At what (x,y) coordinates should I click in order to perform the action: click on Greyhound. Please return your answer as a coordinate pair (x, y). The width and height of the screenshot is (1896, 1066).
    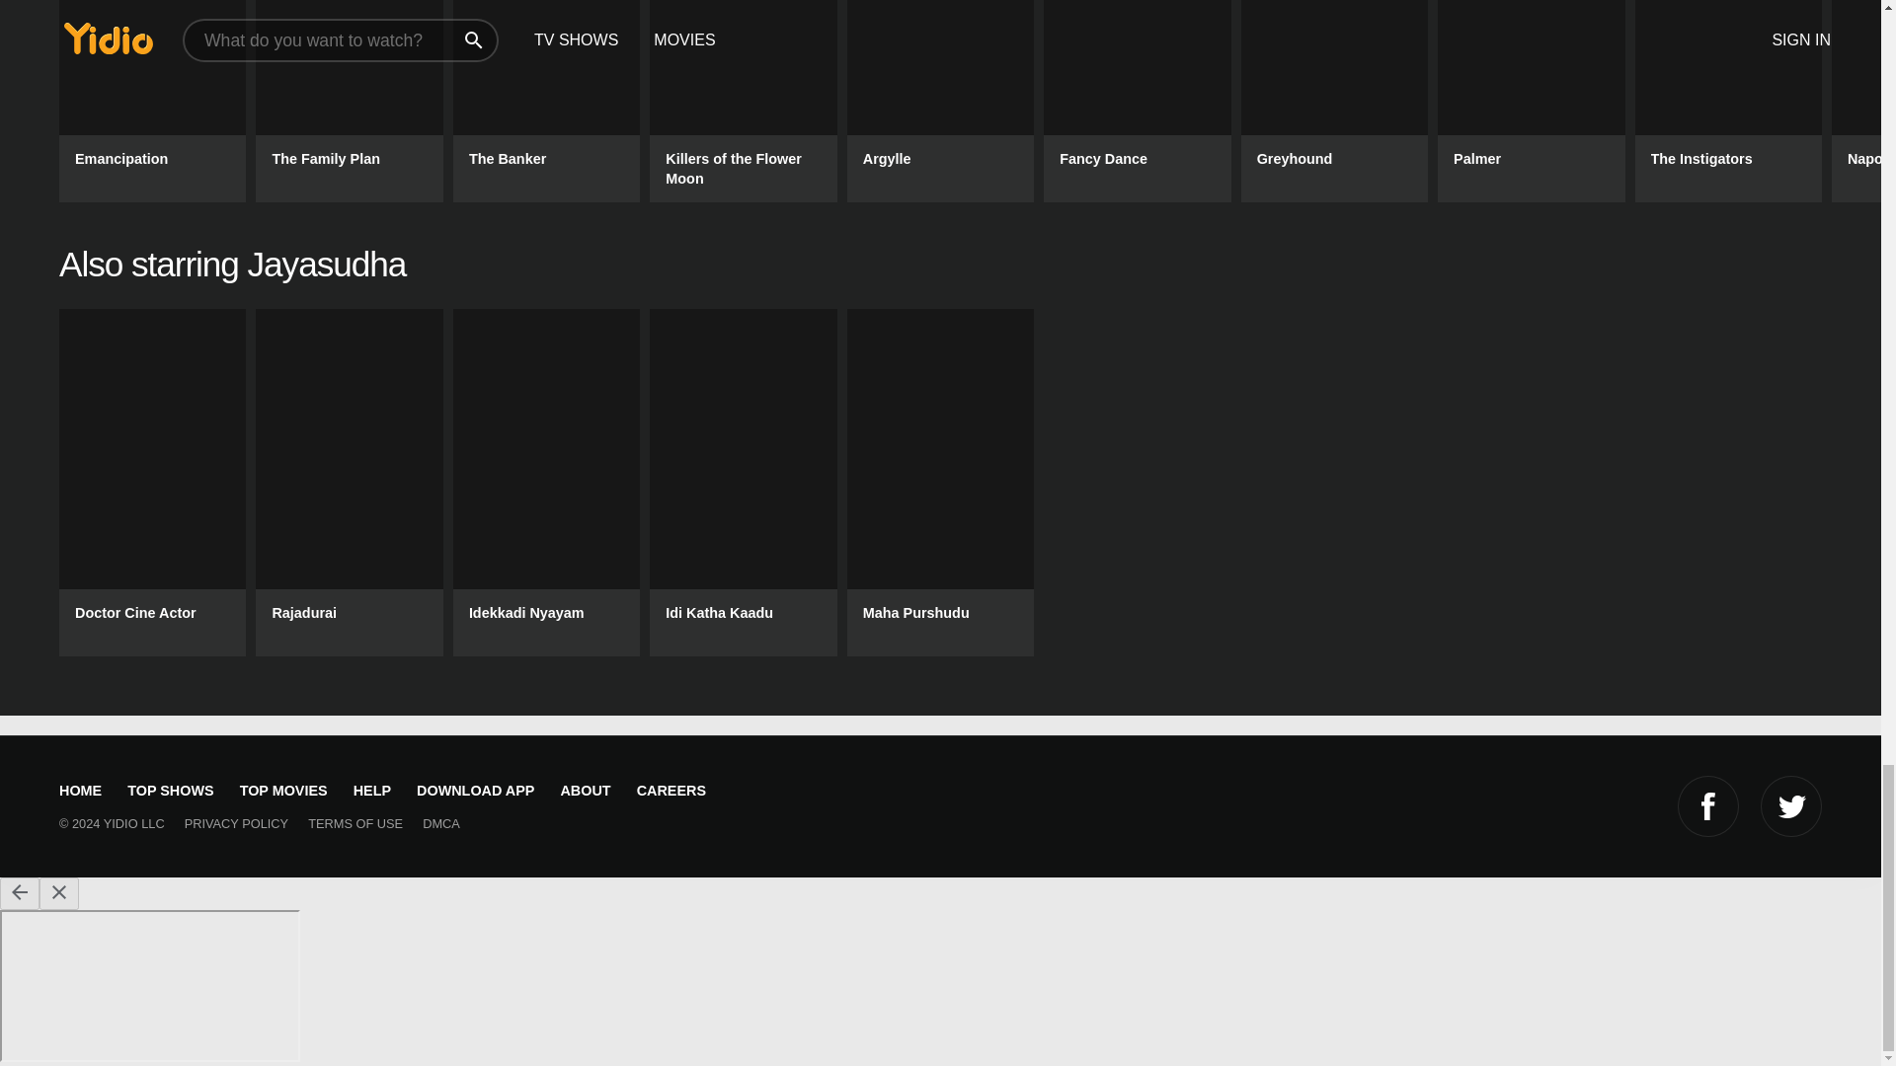
    Looking at the image, I should click on (1334, 101).